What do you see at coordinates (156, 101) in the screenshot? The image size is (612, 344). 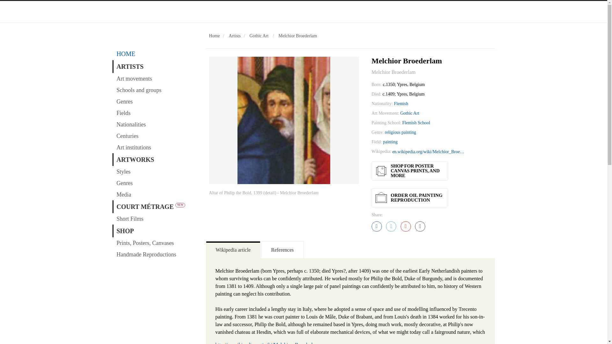 I see `Genres` at bounding box center [156, 101].